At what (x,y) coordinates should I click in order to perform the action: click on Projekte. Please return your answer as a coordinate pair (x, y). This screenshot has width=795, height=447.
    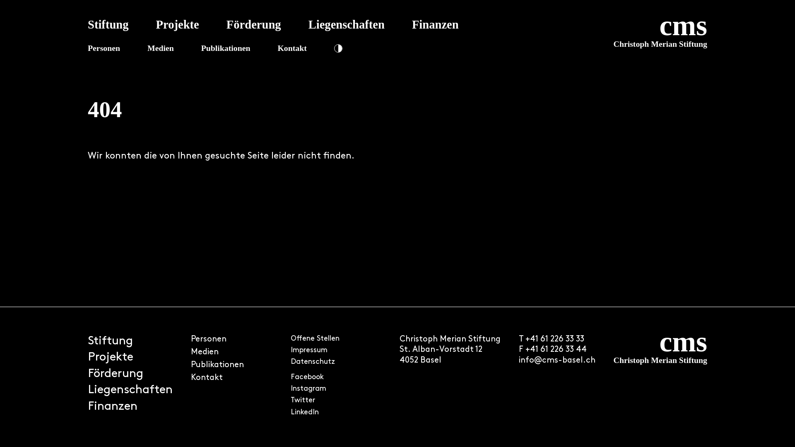
    Looking at the image, I should click on (178, 25).